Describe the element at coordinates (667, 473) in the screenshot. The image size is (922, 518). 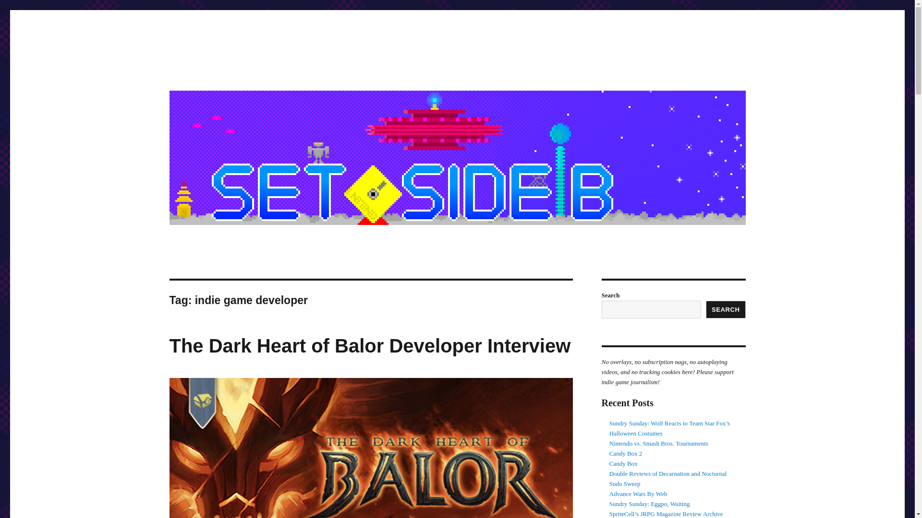
I see `Double Reviews of Decarnation and Nocturnal` at that location.